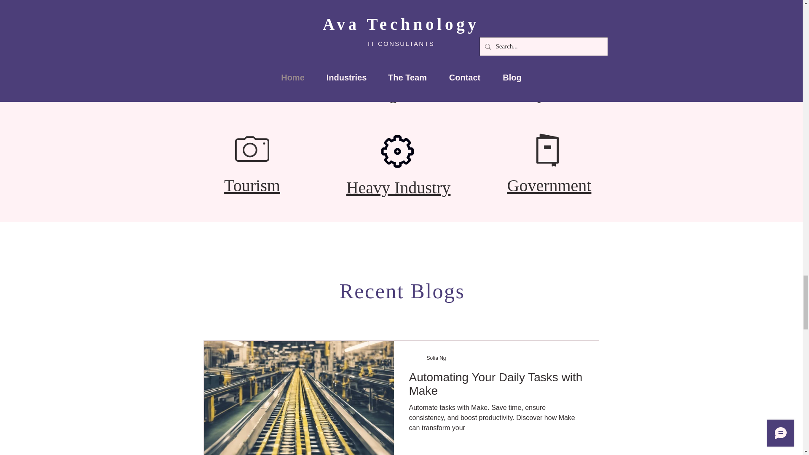 This screenshot has height=455, width=809. What do you see at coordinates (398, 187) in the screenshot?
I see `Heavy Industry` at bounding box center [398, 187].